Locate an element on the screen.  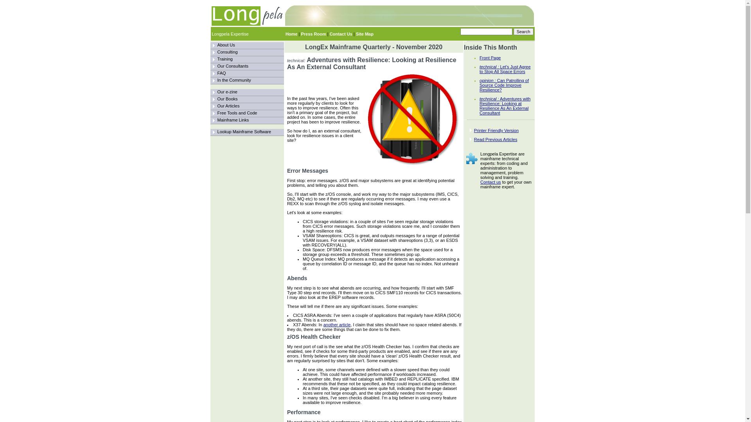
Our e-zine is located at coordinates (228, 92).